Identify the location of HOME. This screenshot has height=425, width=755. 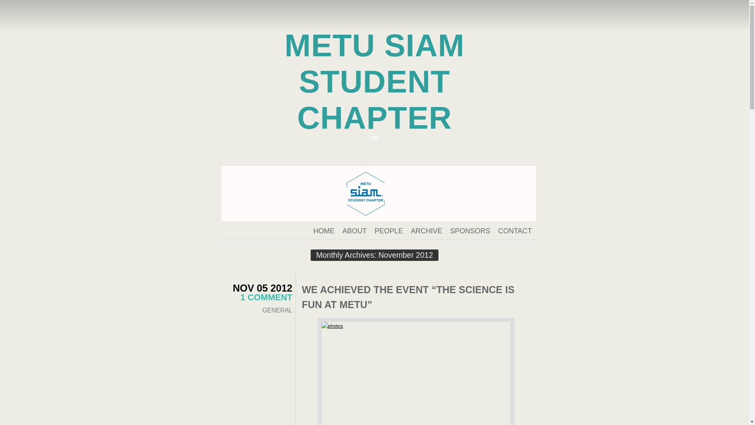
(324, 231).